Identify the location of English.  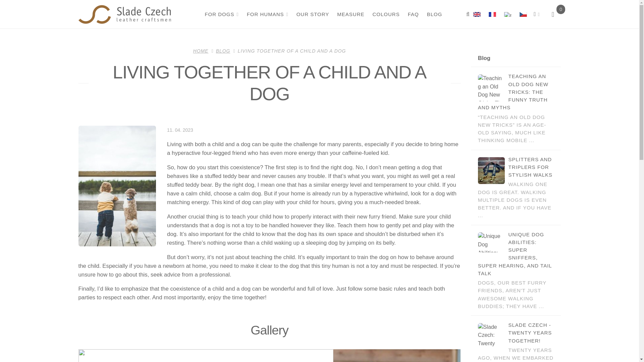
(507, 14).